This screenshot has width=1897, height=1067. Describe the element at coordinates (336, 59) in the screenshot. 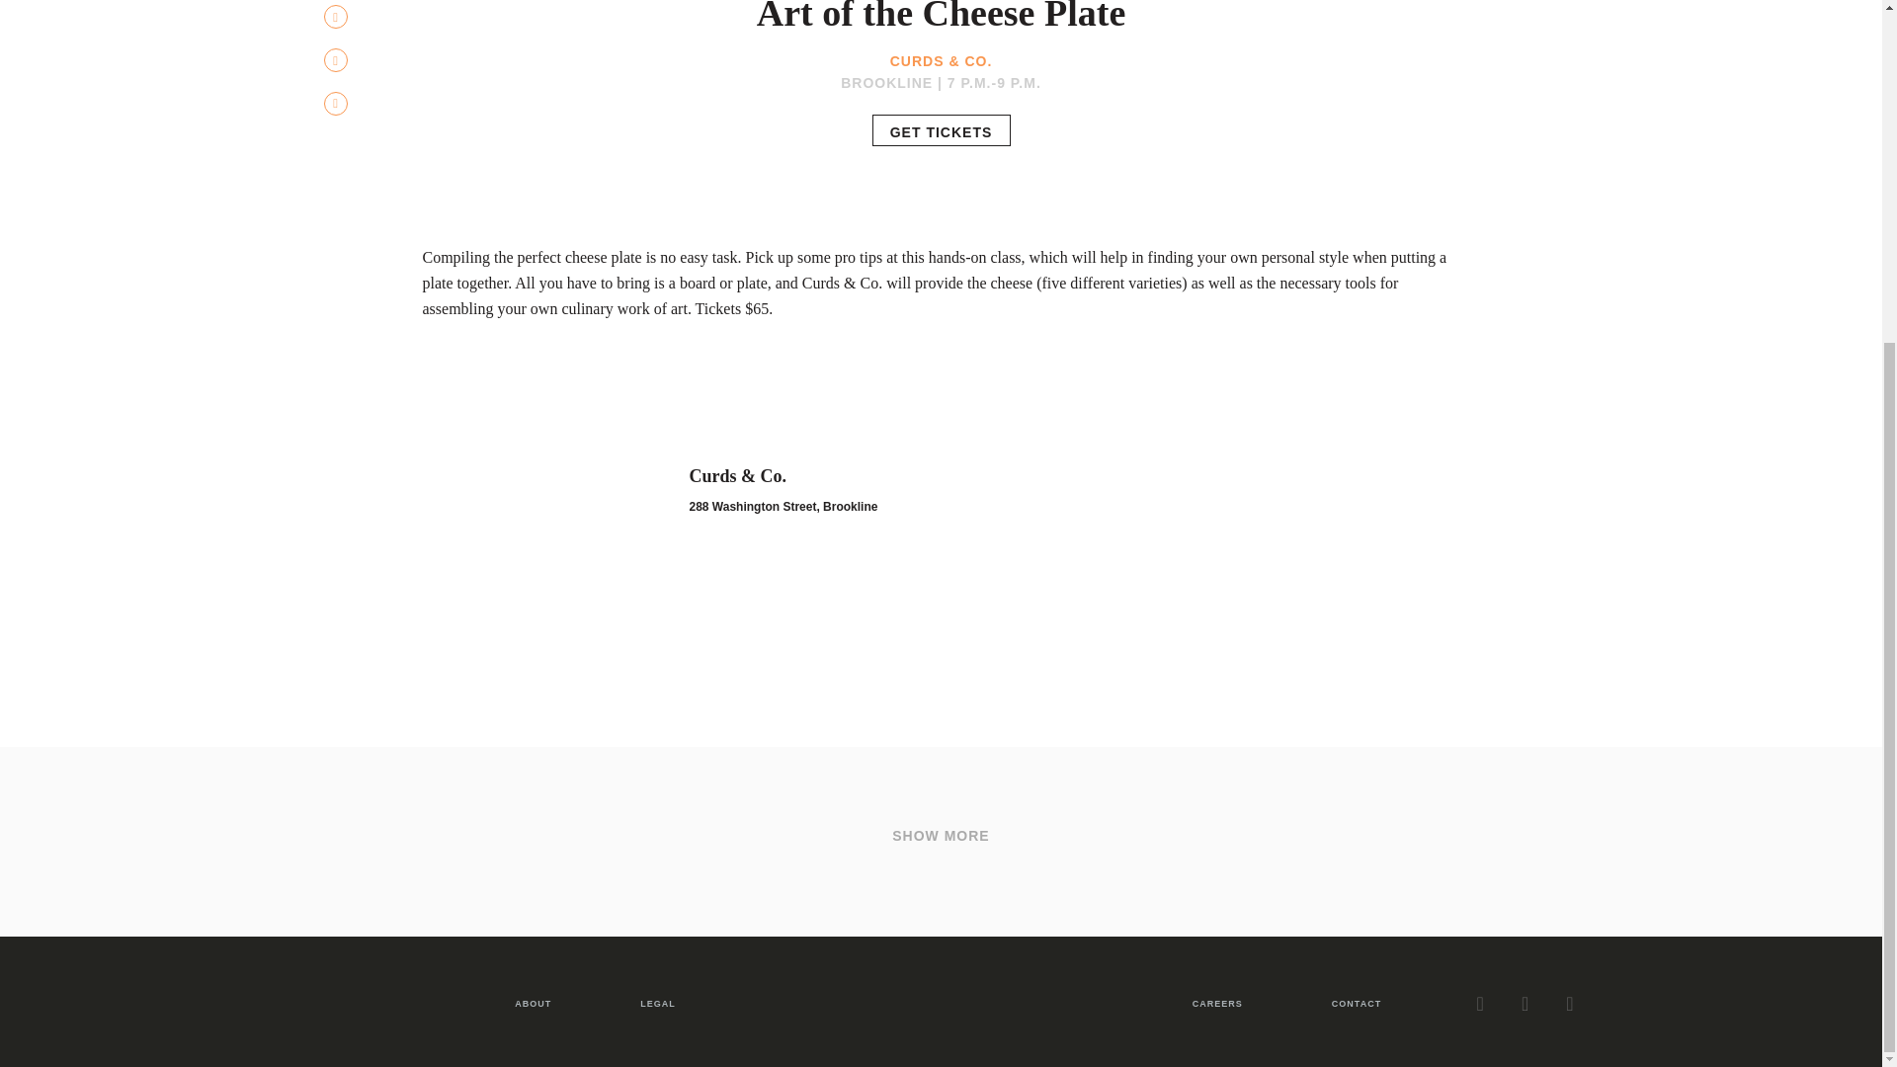

I see `Share on Pinterest` at that location.